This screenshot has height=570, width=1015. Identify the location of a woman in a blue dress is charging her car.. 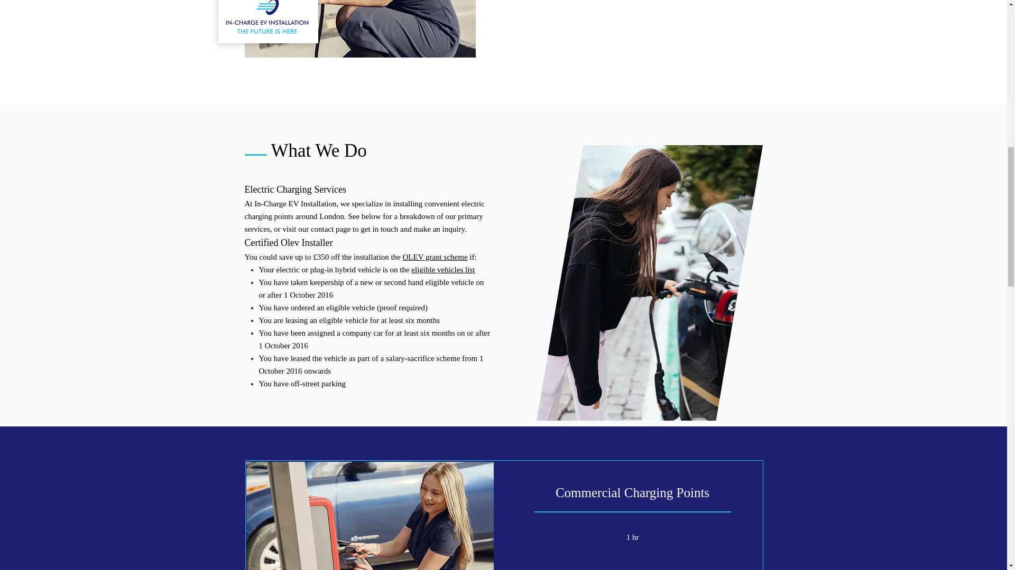
(359, 28).